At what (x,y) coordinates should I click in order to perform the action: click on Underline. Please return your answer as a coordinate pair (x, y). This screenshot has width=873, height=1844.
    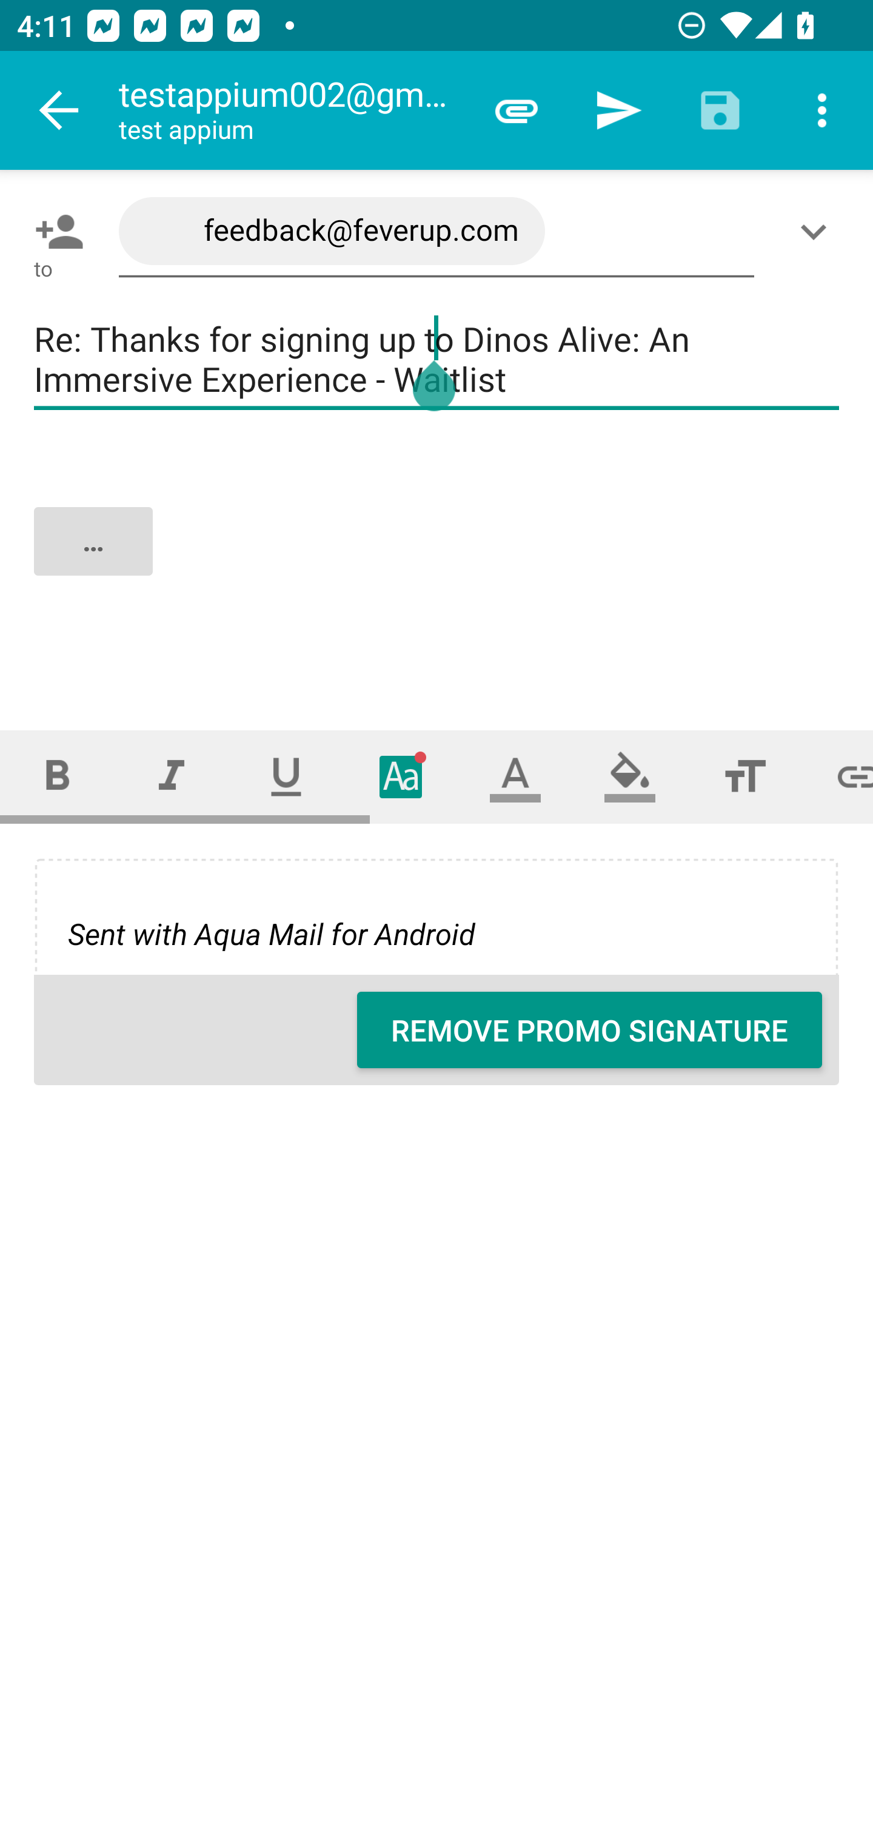
    Looking at the image, I should click on (286, 776).